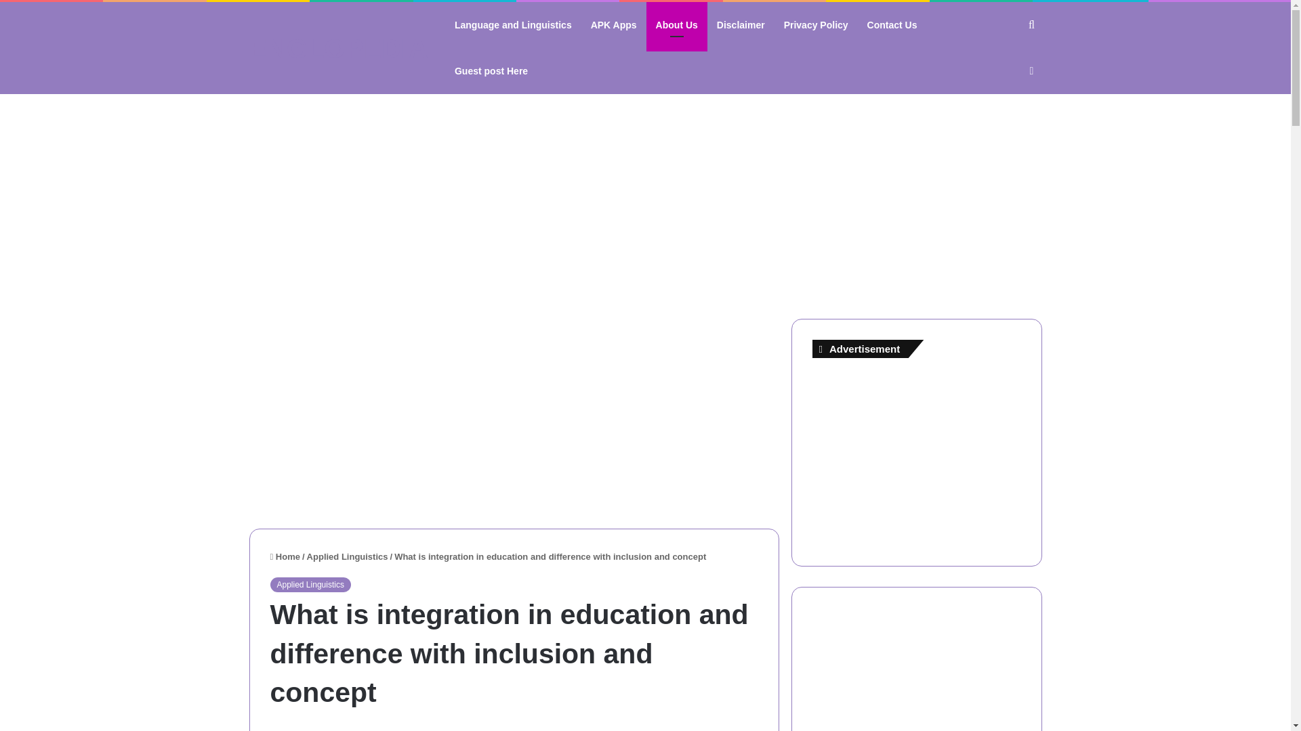 The image size is (1301, 731). I want to click on Contact Us, so click(892, 25).